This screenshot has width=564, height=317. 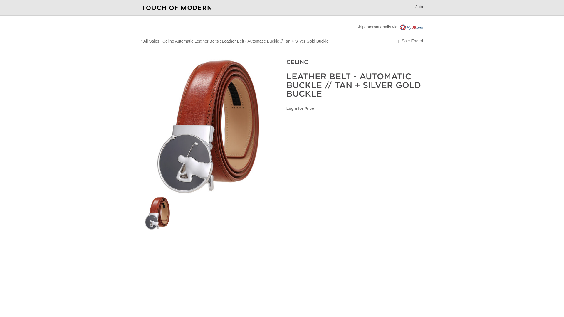 What do you see at coordinates (419, 7) in the screenshot?
I see `Join` at bounding box center [419, 7].